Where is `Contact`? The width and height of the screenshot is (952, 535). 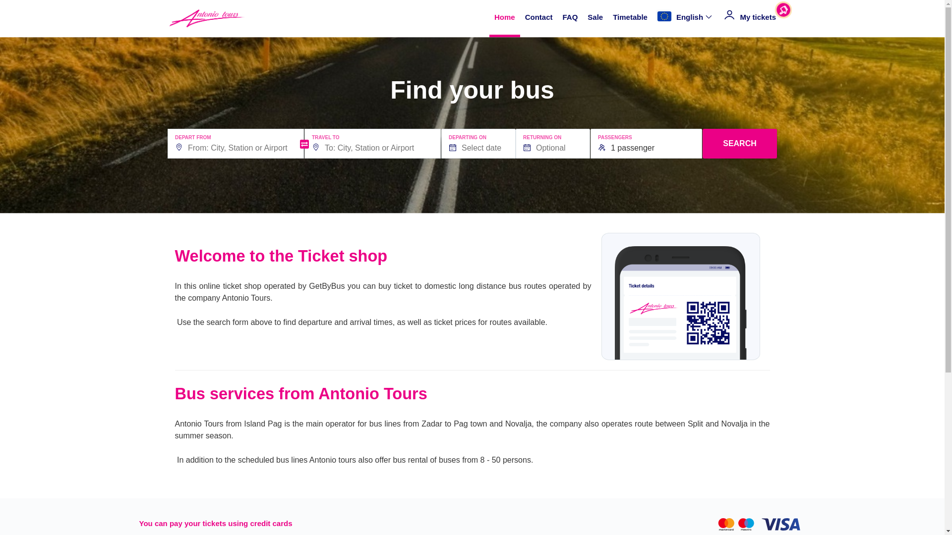 Contact is located at coordinates (539, 17).